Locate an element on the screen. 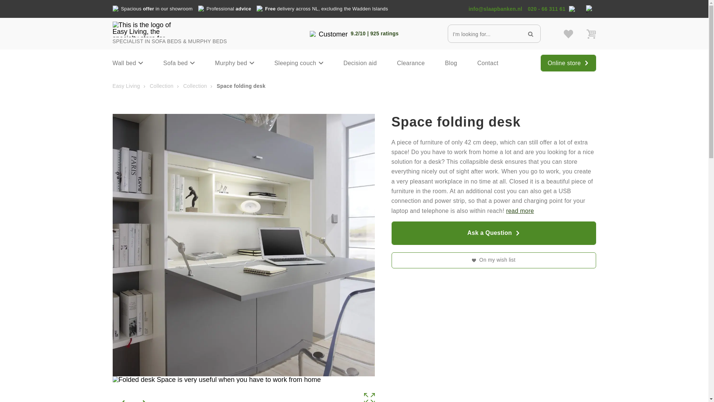  Wall bed is located at coordinates (128, 63).